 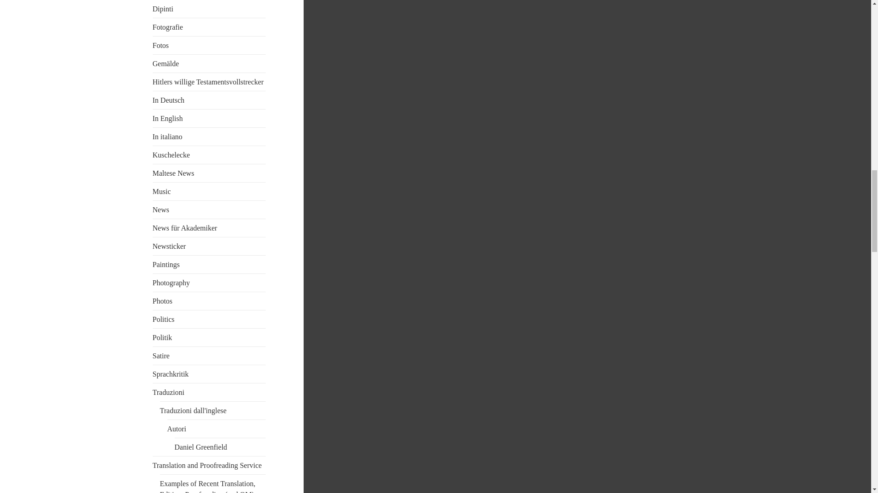 What do you see at coordinates (167, 136) in the screenshot?
I see `Commenti politici ecc. in italiano` at bounding box center [167, 136].